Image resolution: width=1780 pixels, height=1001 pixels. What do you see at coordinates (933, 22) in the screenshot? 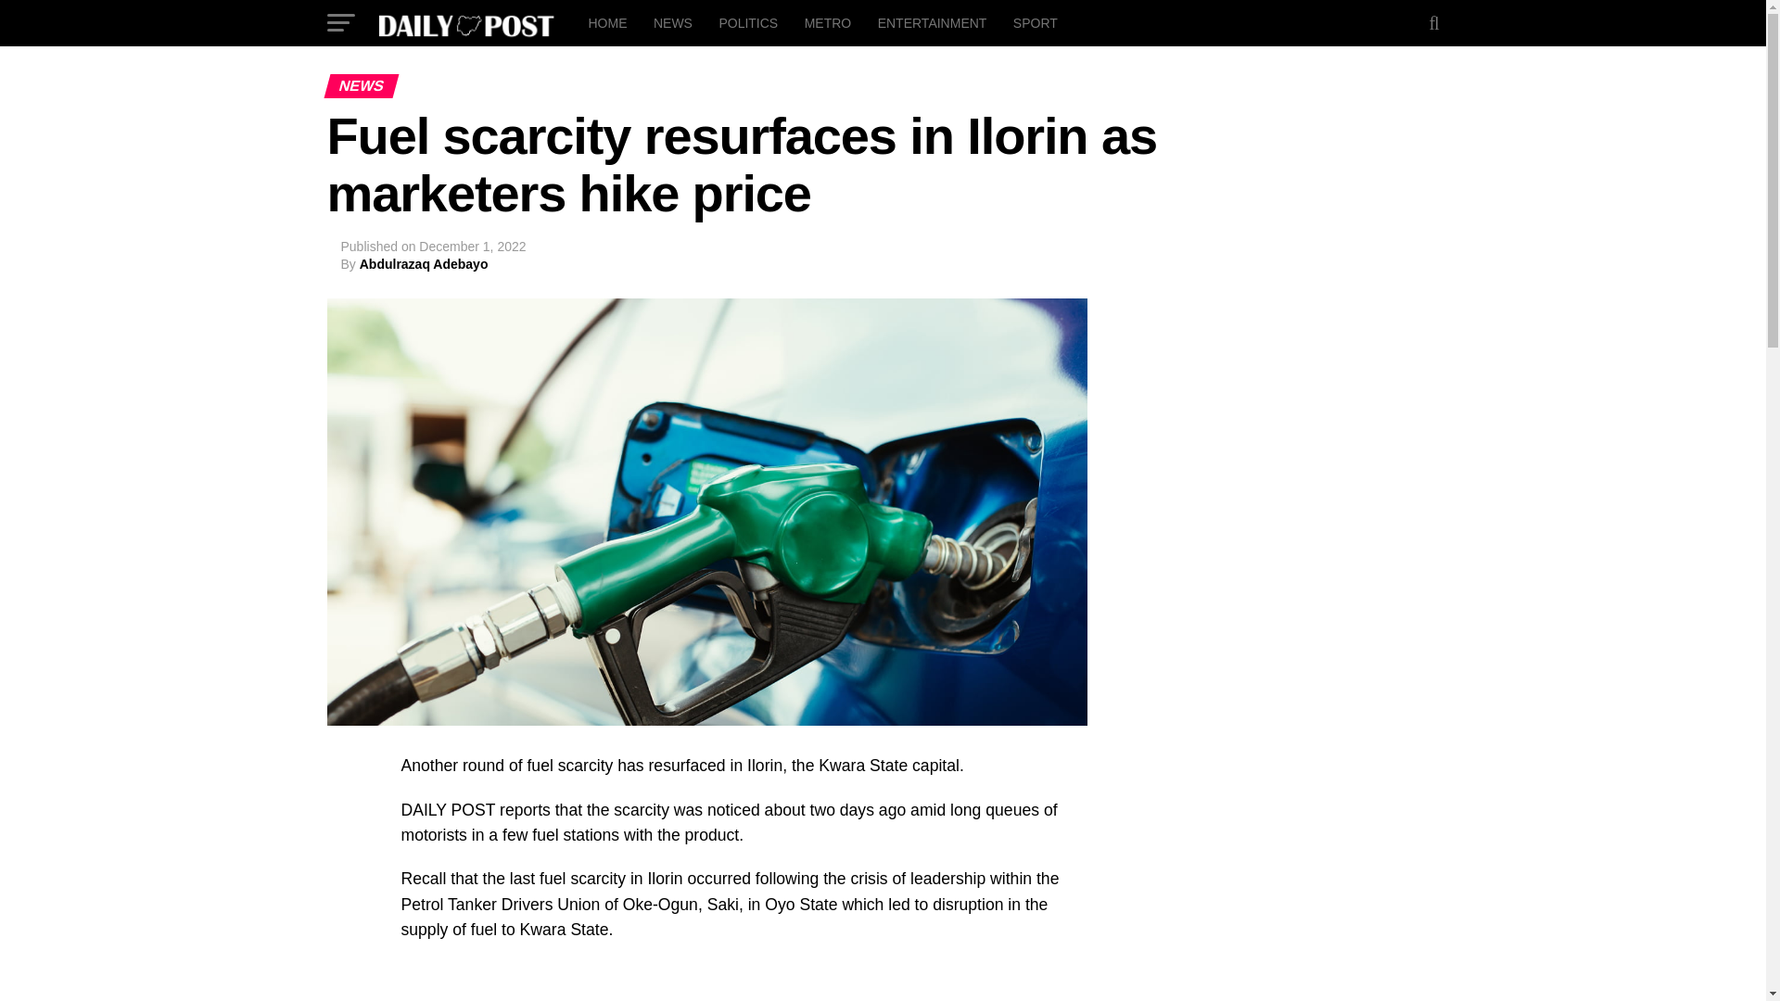
I see `ENTERTAINMENT` at bounding box center [933, 22].